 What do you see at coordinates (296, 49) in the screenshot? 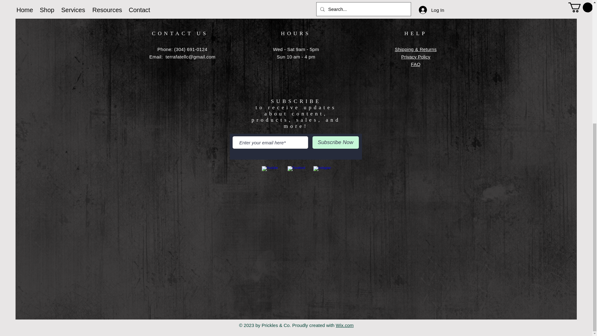
I see `Wed - Sat 9am - 5pm` at bounding box center [296, 49].